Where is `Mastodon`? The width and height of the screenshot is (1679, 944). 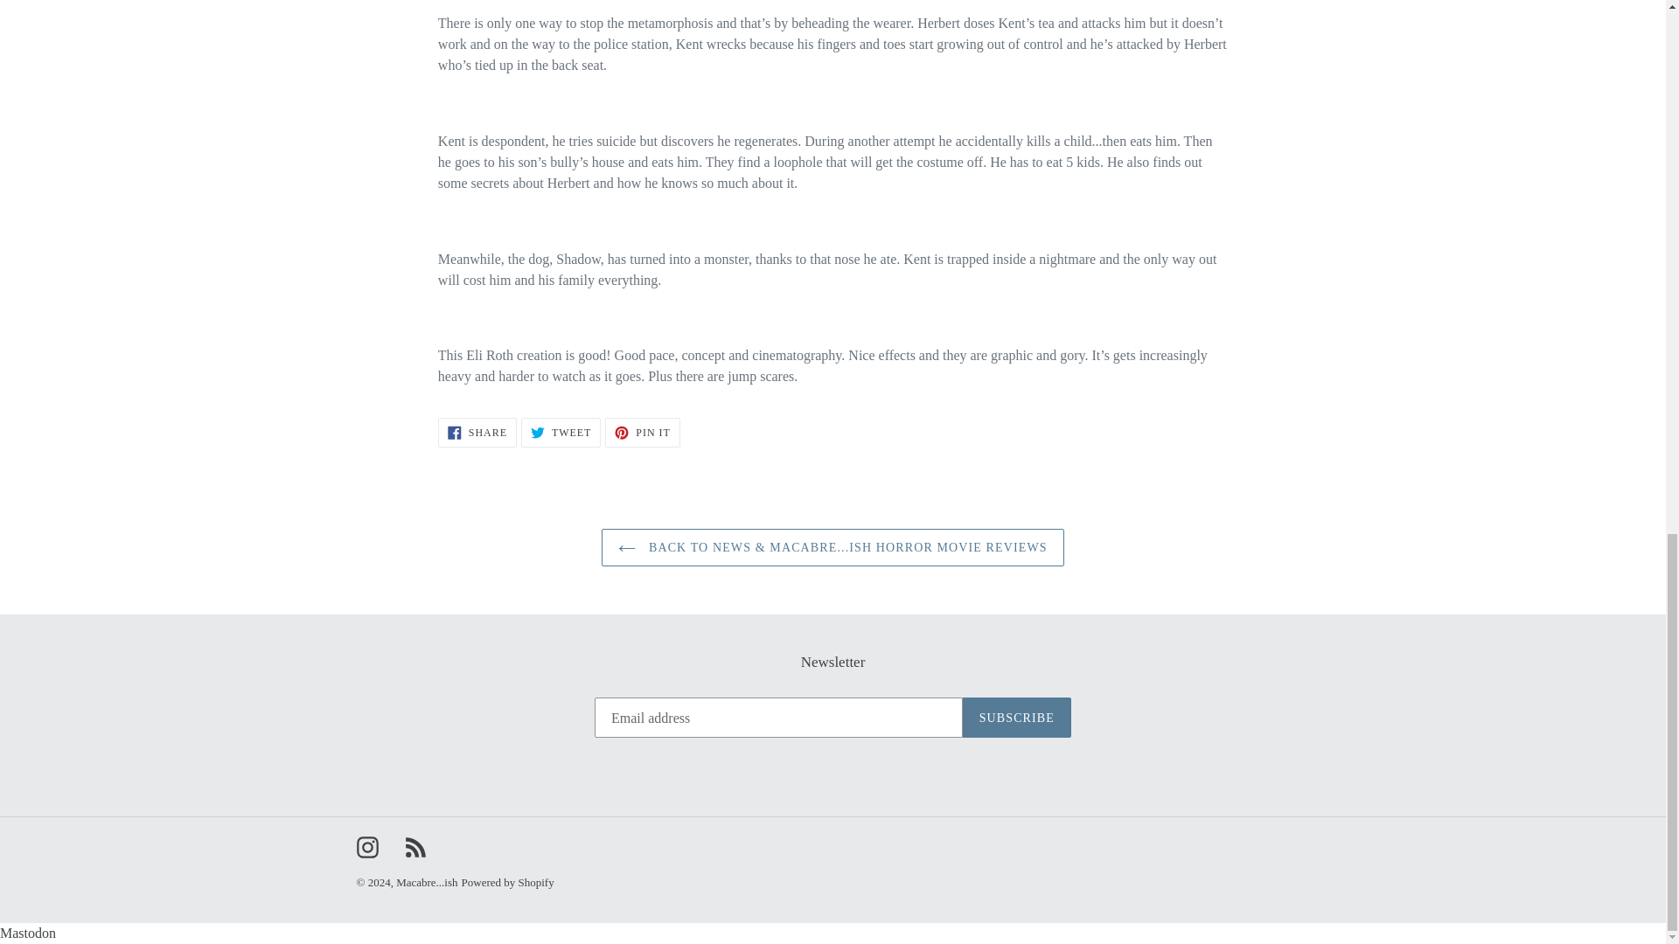
Mastodon is located at coordinates (561, 432).